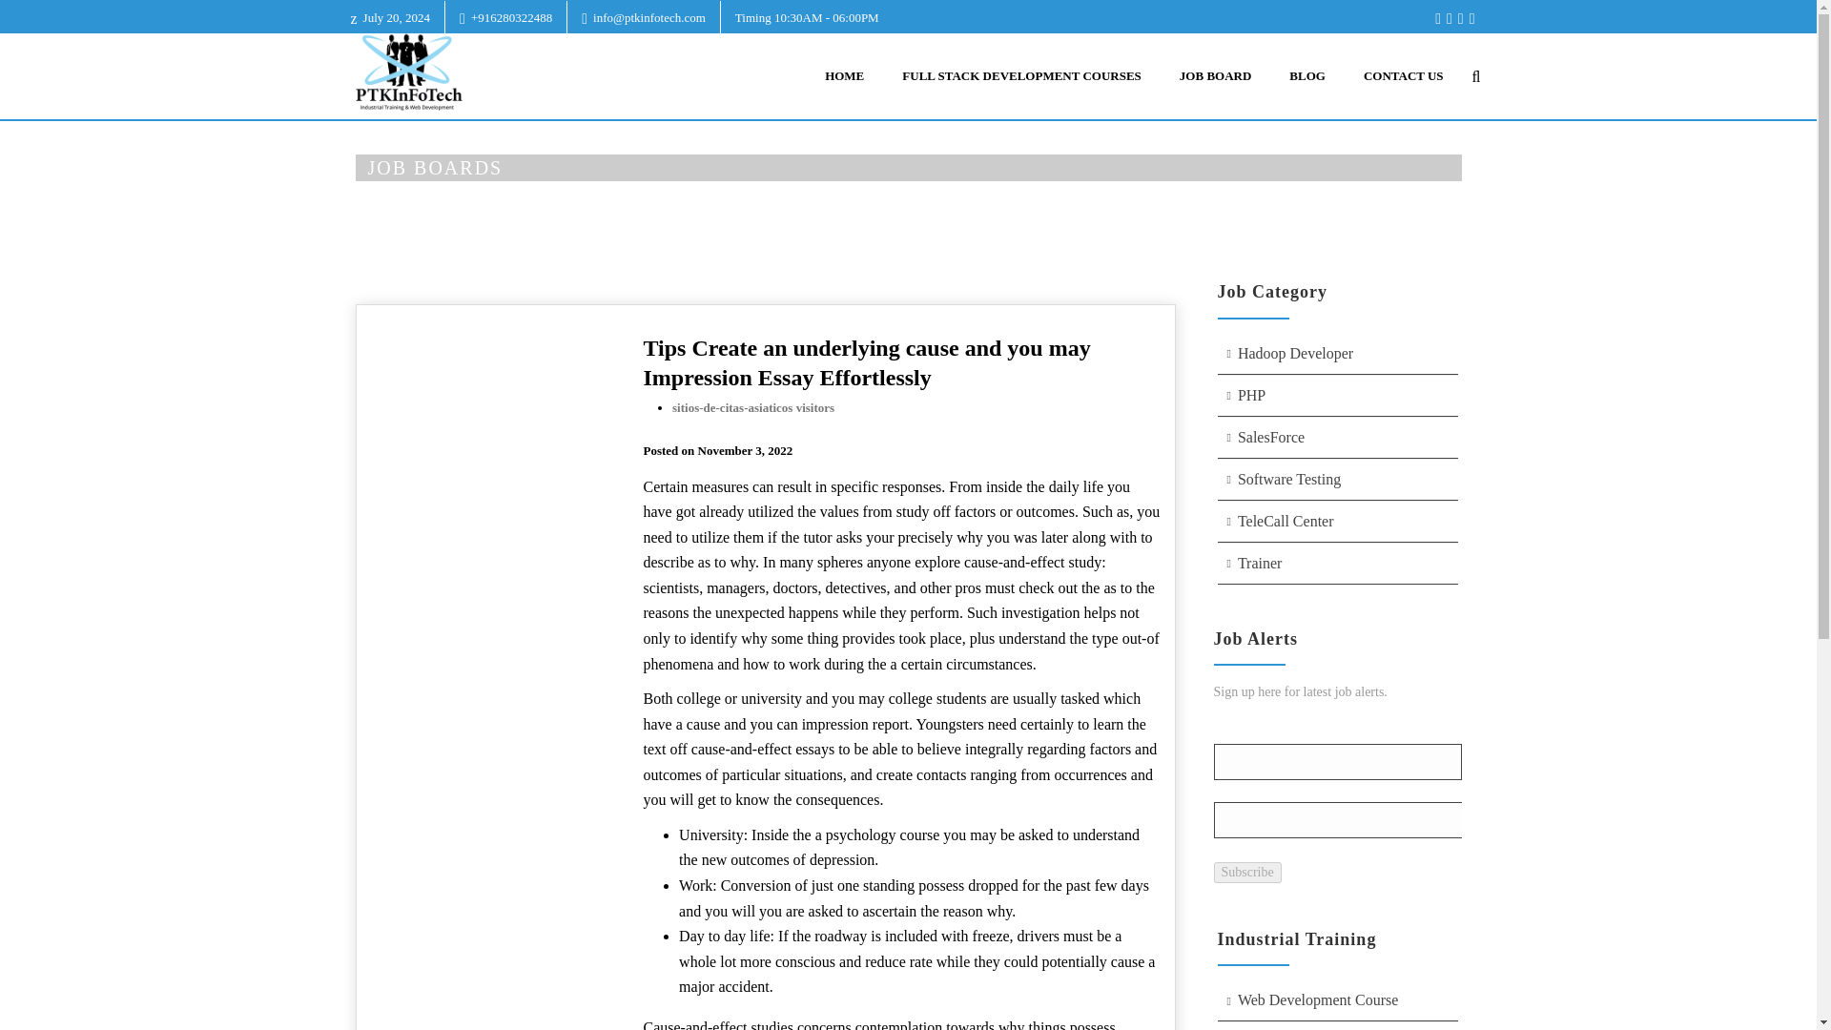 The height and width of the screenshot is (1030, 1831). What do you see at coordinates (1337, 565) in the screenshot?
I see `Trainer` at bounding box center [1337, 565].